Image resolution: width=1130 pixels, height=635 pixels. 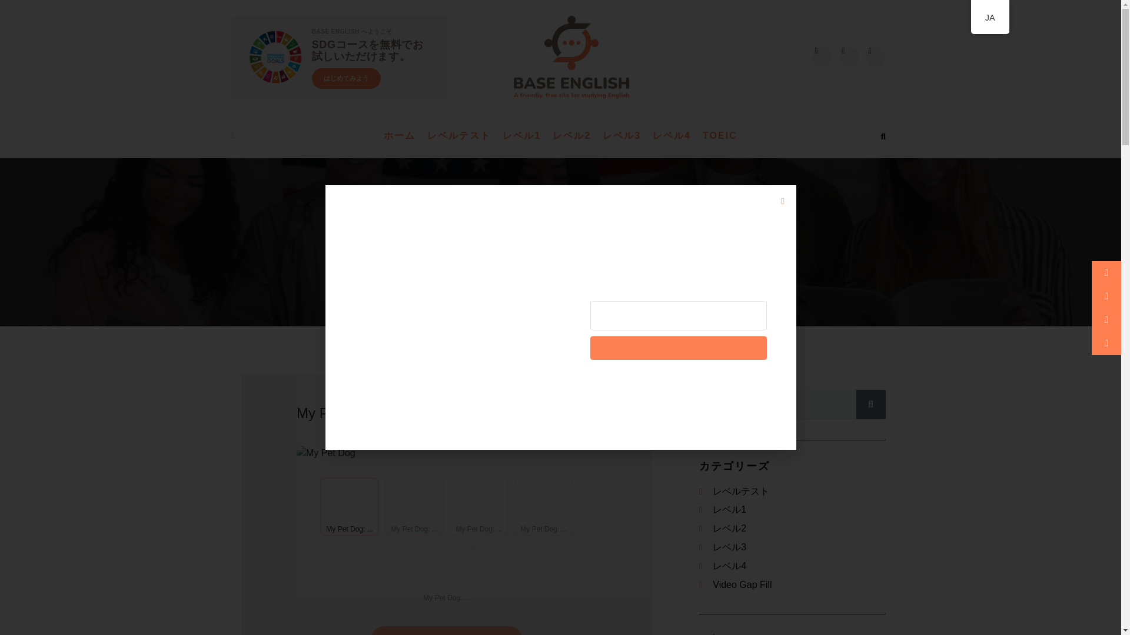 What do you see at coordinates (523, 255) in the screenshot?
I see `Base English` at bounding box center [523, 255].